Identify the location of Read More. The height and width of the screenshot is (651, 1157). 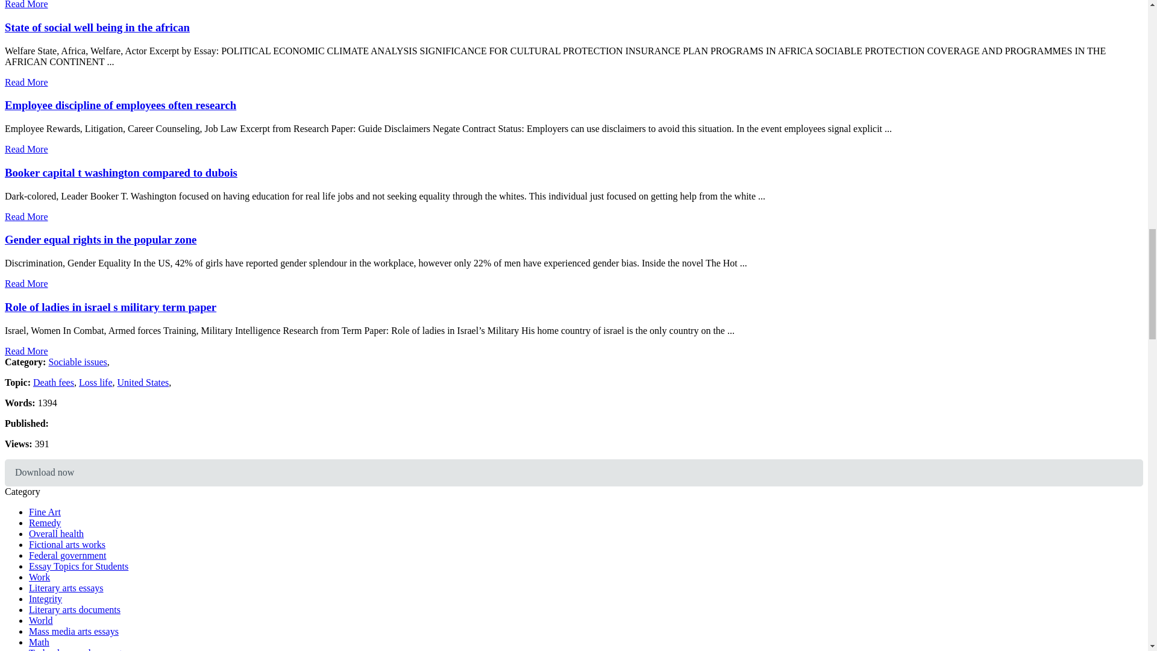
(27, 283).